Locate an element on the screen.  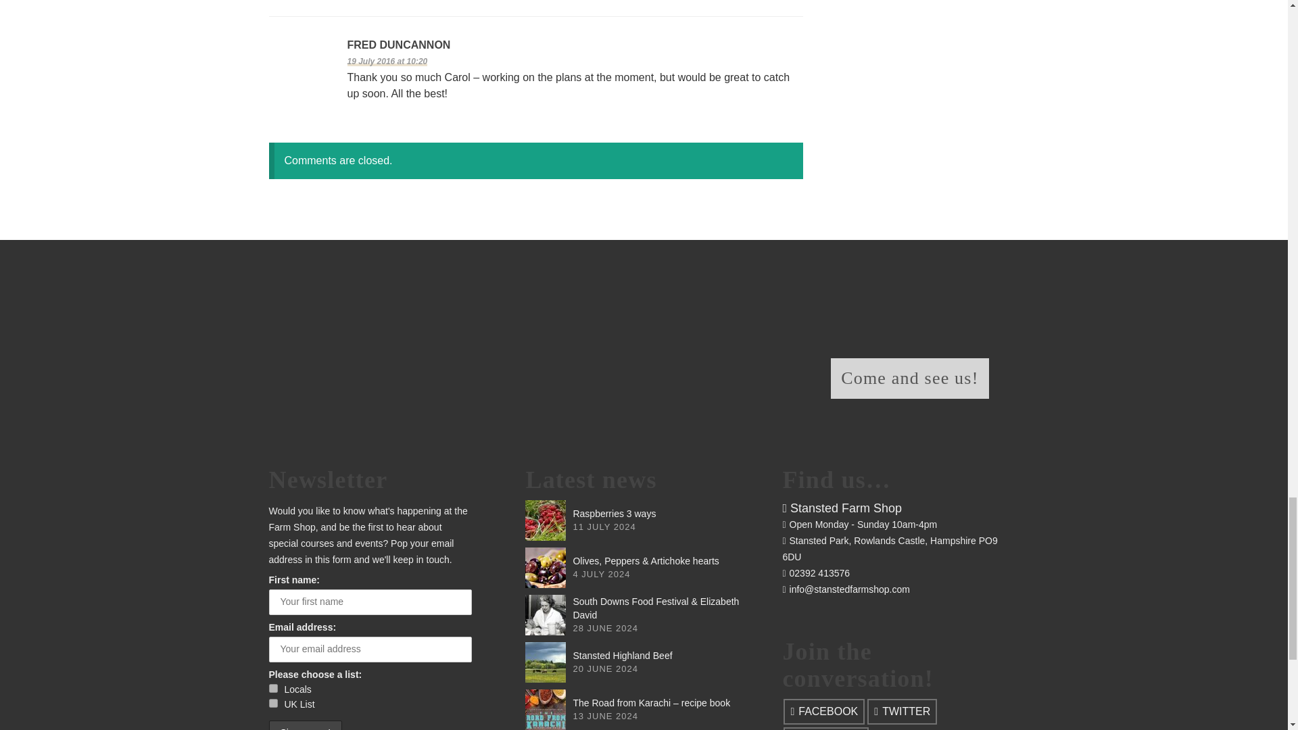
6731842508 is located at coordinates (273, 703).